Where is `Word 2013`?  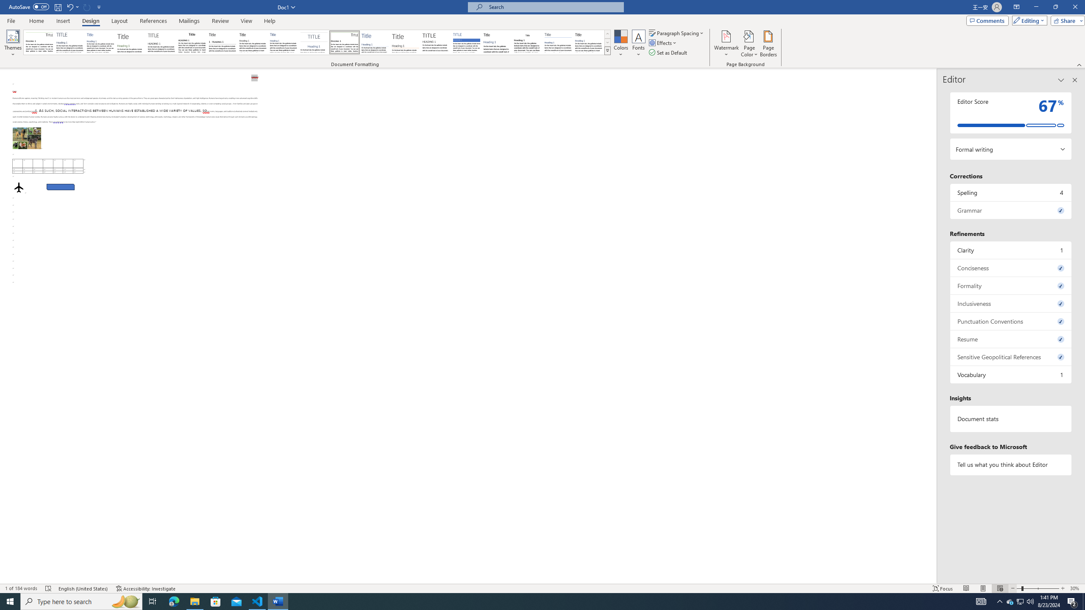 Word 2013 is located at coordinates (589, 42).